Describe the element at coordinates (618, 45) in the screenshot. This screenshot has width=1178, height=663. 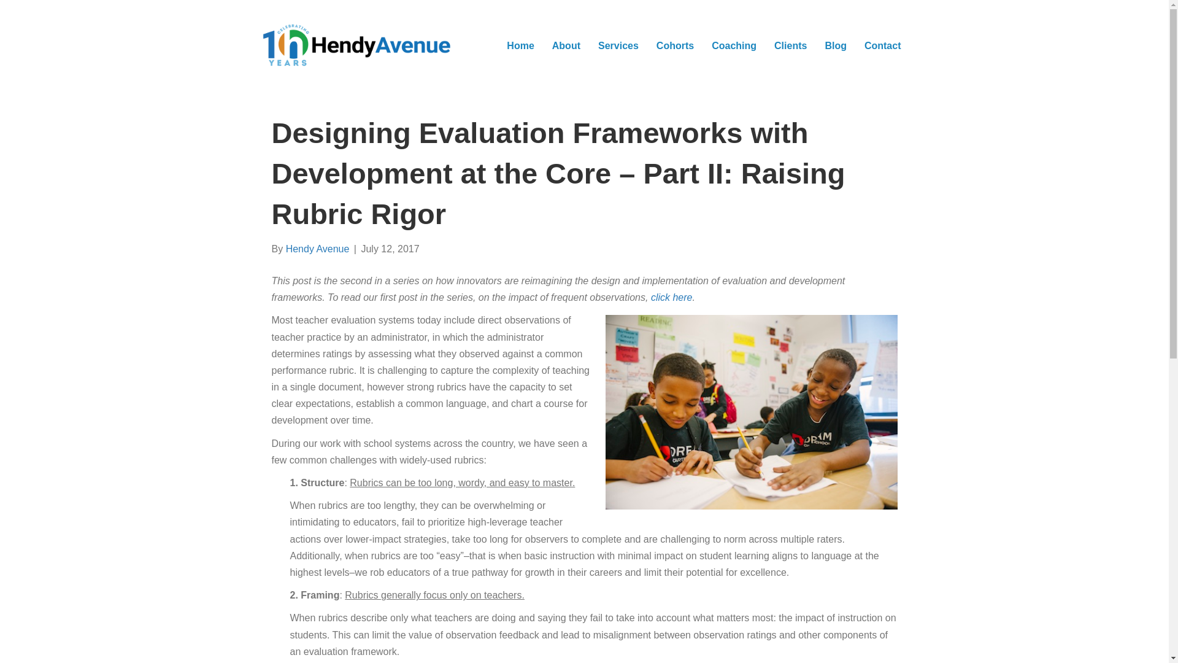
I see `Services` at that location.